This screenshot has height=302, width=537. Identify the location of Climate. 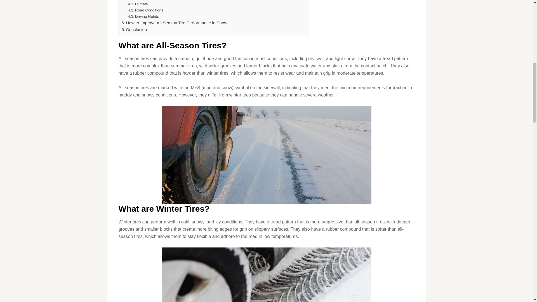
(138, 4).